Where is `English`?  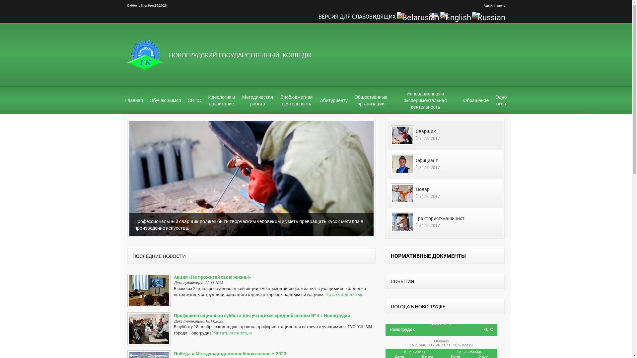 English is located at coordinates (455, 17).